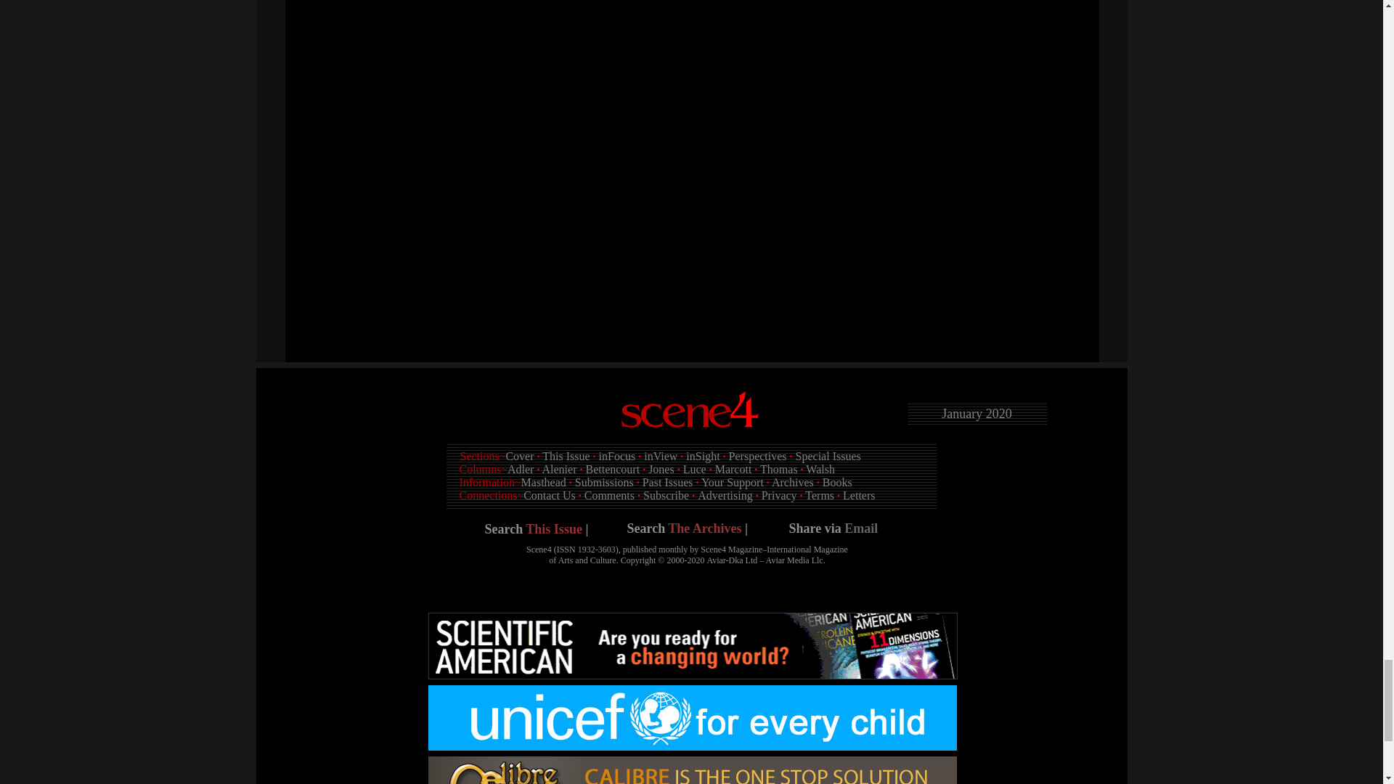 This screenshot has width=1394, height=784. What do you see at coordinates (543, 482) in the screenshot?
I see `Masthead` at bounding box center [543, 482].